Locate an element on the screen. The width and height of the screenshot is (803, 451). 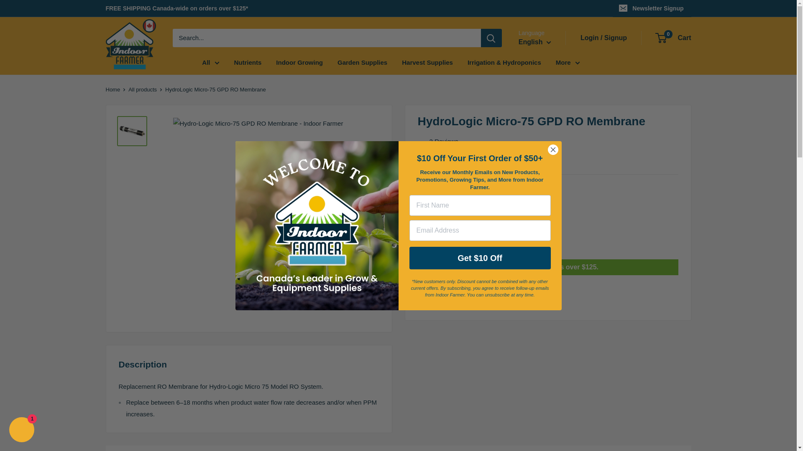
Shopify online store chat is located at coordinates (22, 431).